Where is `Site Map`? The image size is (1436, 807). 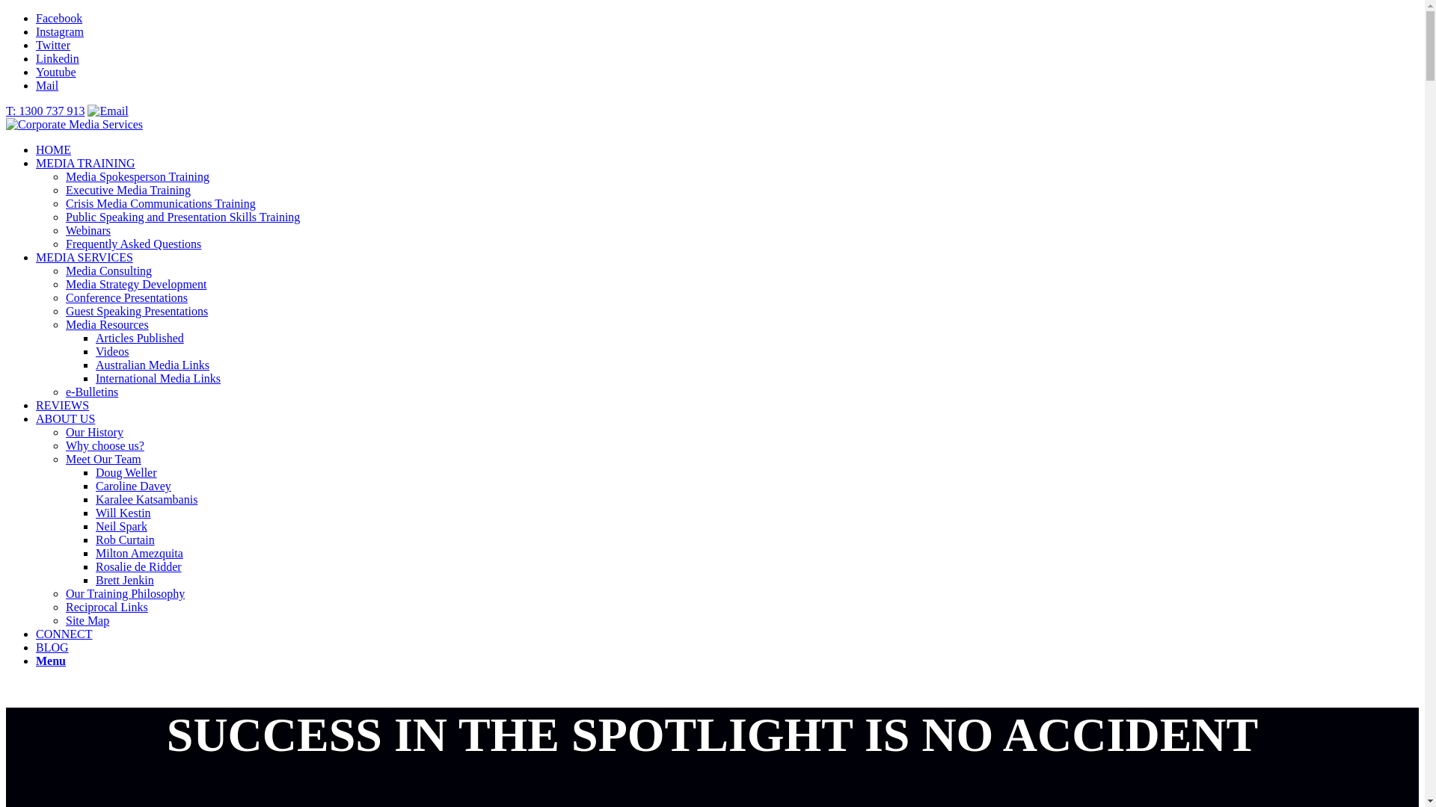
Site Map is located at coordinates (88, 620).